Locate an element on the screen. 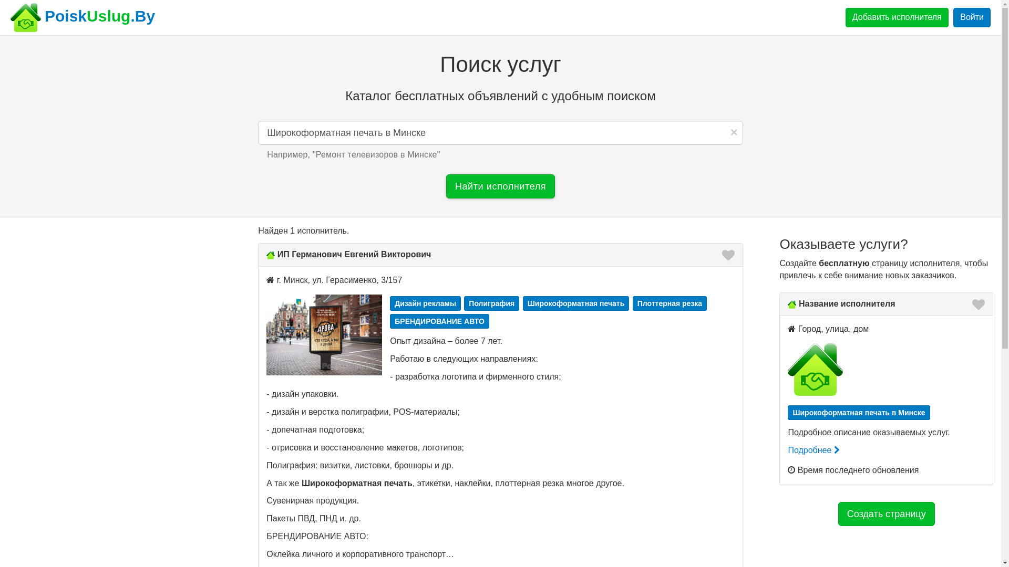 This screenshot has height=567, width=1009. PoiskUslug.By is located at coordinates (26, 18).